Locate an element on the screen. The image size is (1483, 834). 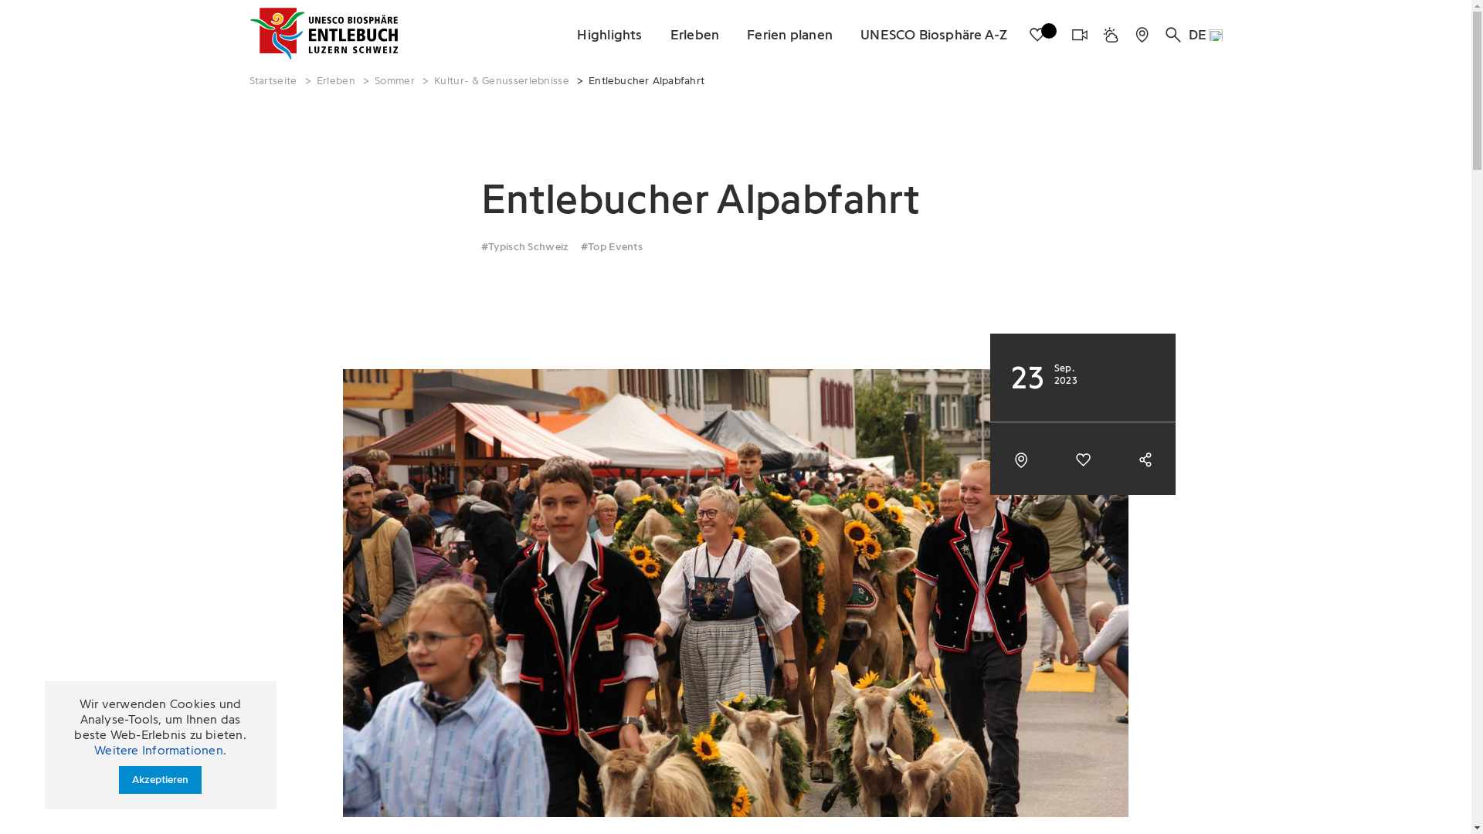
Kultur- & Genusserlebnisse is located at coordinates (502, 80).